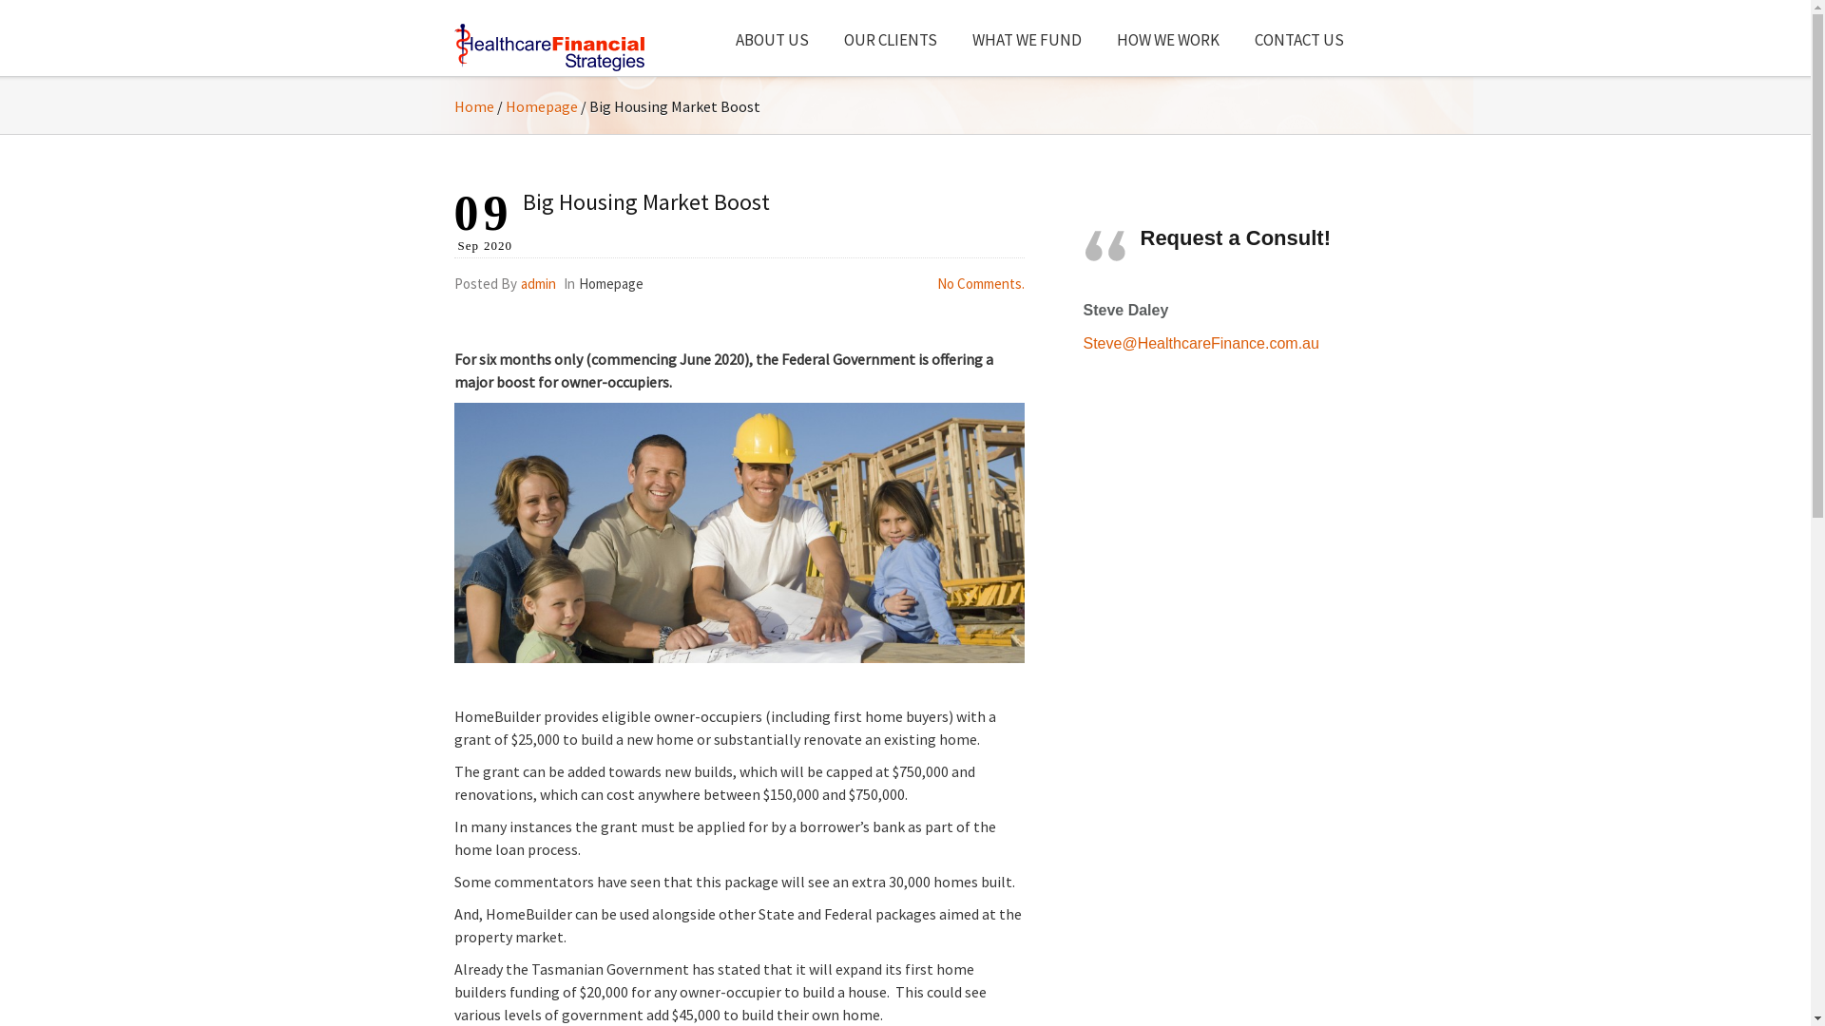  Describe the element at coordinates (1298, 36) in the screenshot. I see `CONTACT US` at that location.